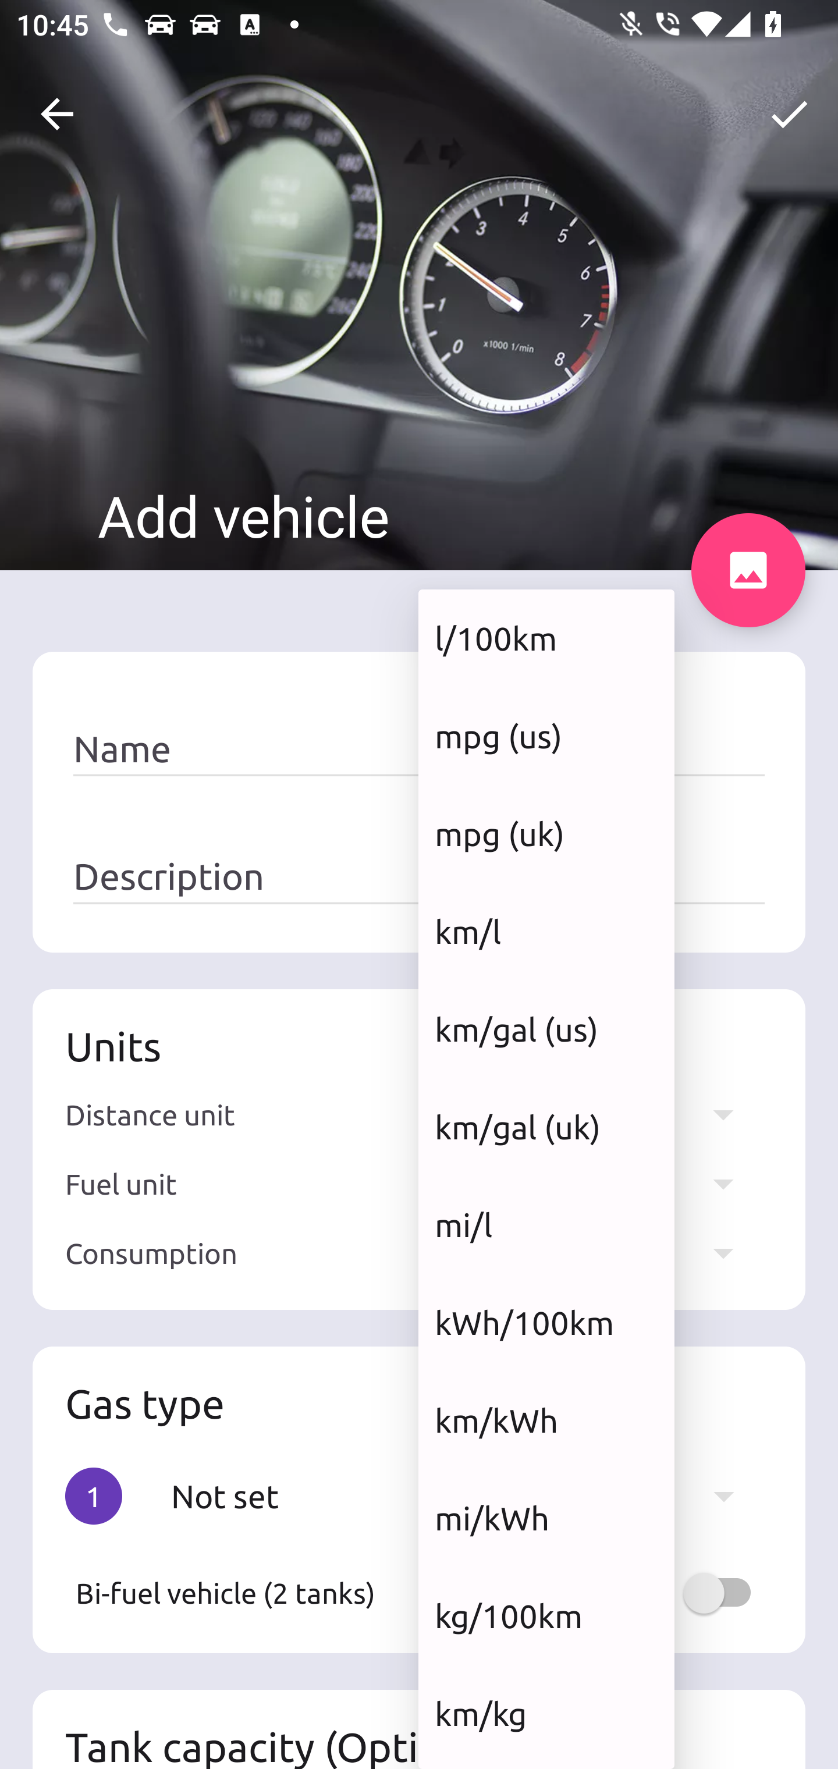  I want to click on kWh/100km, so click(546, 1322).